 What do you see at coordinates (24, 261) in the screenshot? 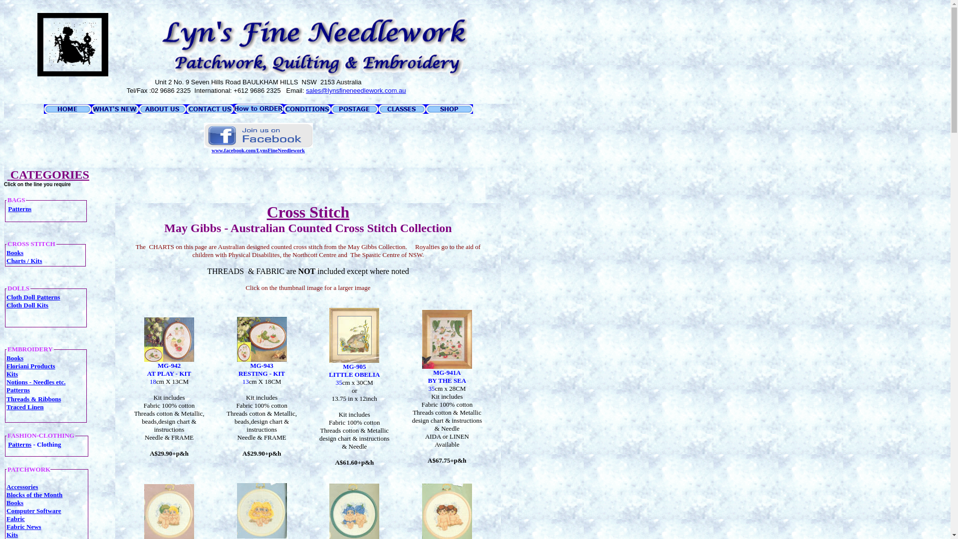
I see `Charts / Kits` at bounding box center [24, 261].